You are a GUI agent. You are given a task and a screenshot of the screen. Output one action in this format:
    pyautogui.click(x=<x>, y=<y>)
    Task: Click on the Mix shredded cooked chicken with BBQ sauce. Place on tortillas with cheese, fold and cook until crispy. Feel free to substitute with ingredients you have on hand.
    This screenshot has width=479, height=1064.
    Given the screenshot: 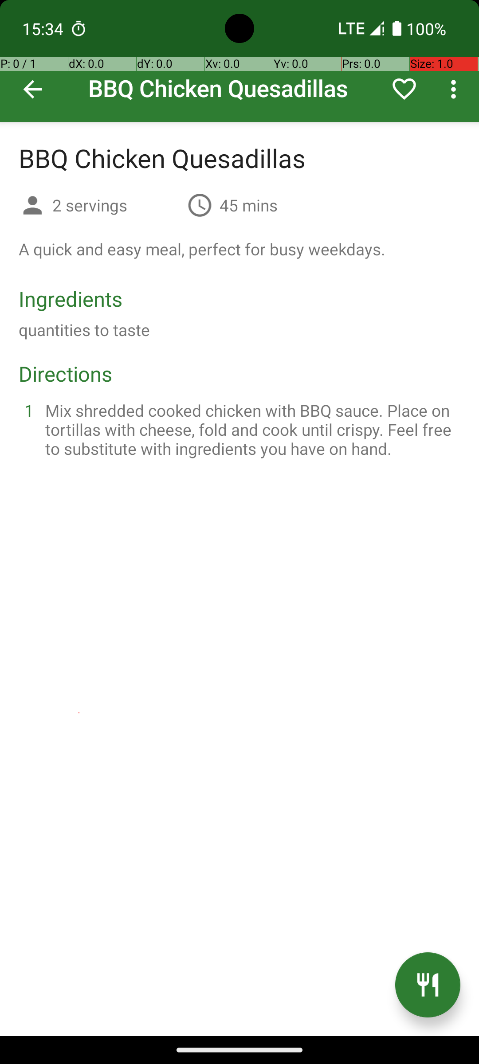 What is the action you would take?
    pyautogui.click(x=250, y=429)
    